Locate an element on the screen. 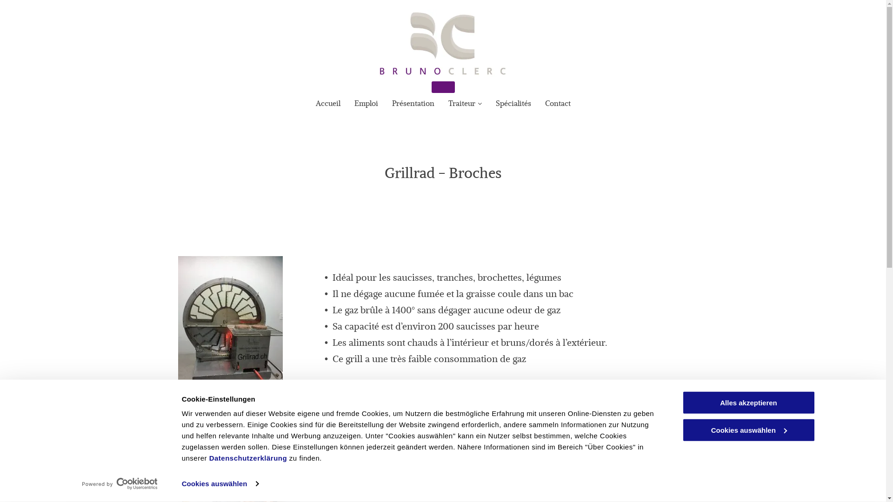 The image size is (893, 502). bruno.clerc@bluewin.ch is located at coordinates (440, 494).